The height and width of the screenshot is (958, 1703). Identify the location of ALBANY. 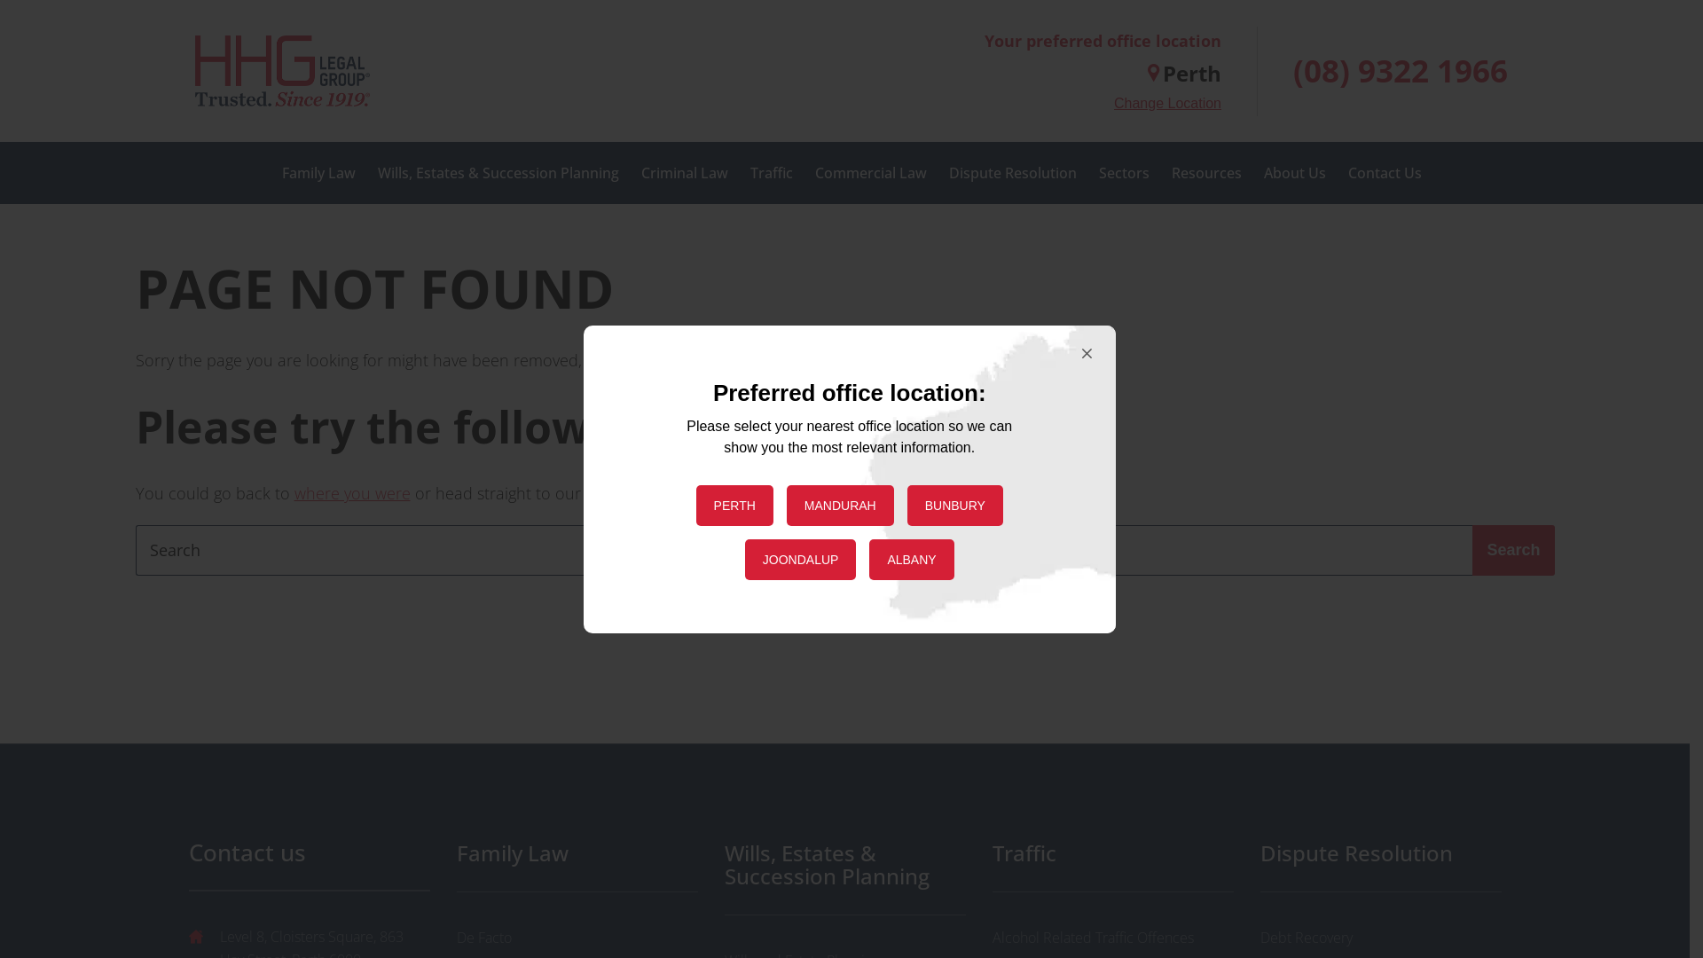
(911, 560).